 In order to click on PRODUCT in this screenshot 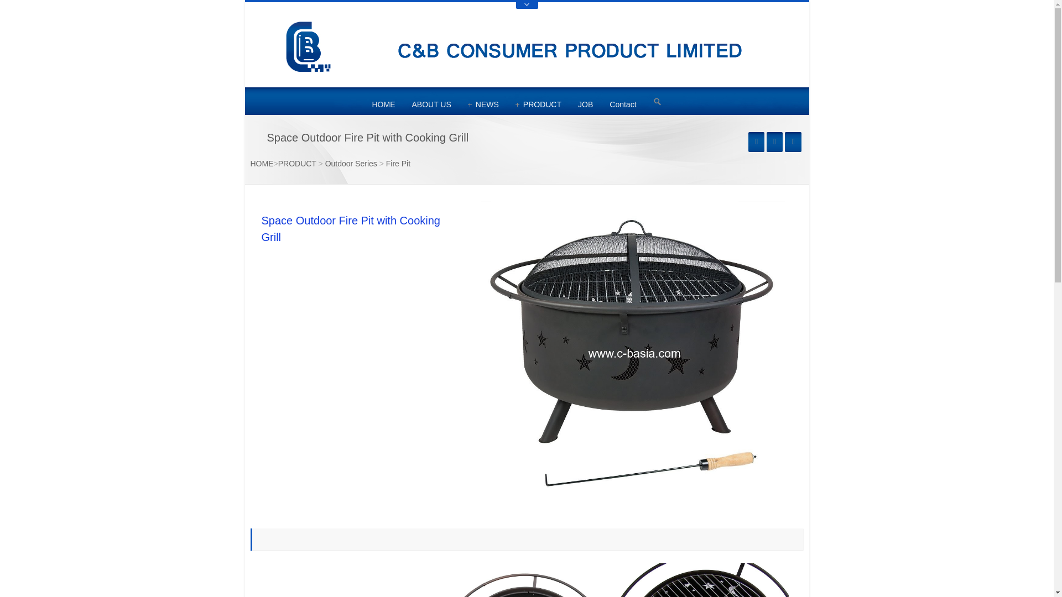, I will do `click(538, 104)`.